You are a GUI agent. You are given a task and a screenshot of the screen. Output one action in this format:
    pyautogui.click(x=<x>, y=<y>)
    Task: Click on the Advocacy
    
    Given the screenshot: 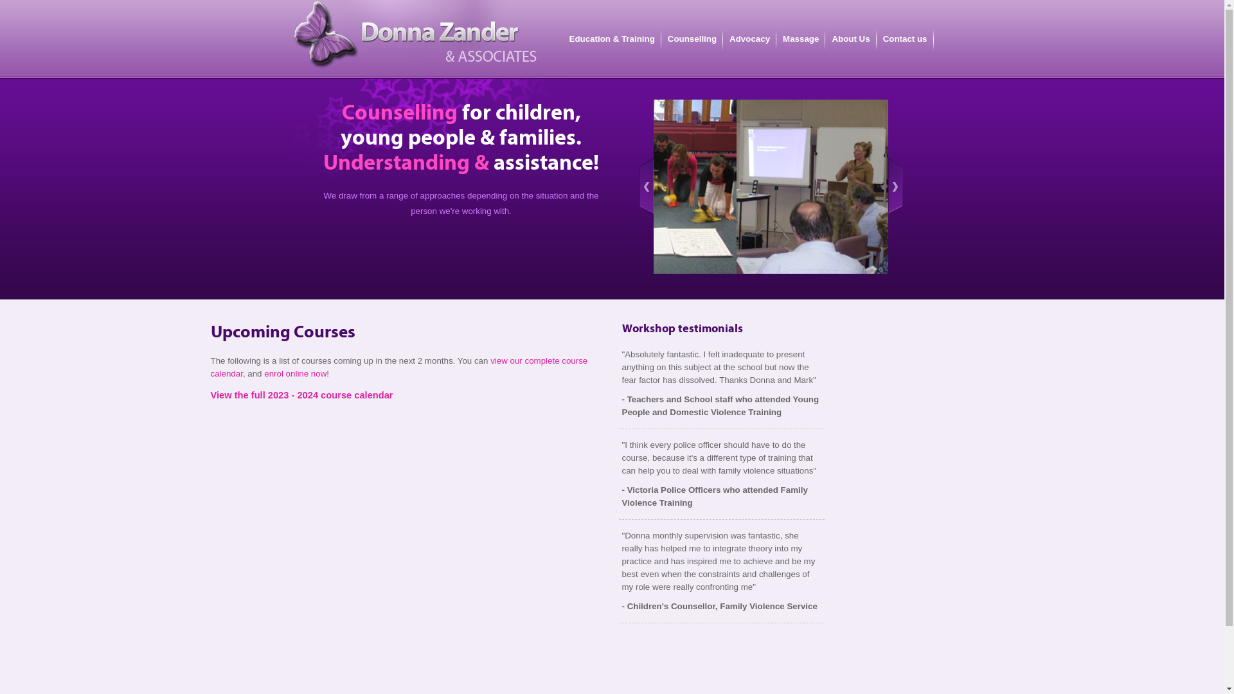 What is the action you would take?
    pyautogui.click(x=749, y=39)
    